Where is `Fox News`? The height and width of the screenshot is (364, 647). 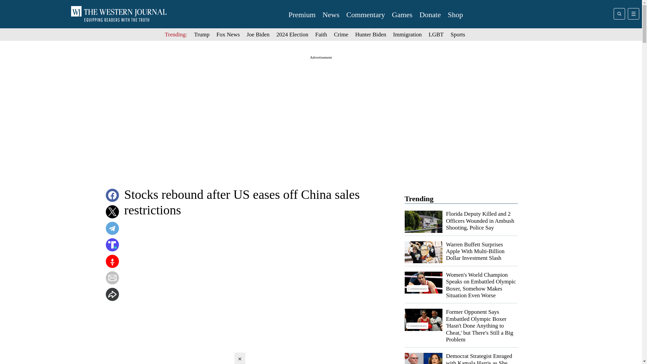 Fox News is located at coordinates (228, 34).